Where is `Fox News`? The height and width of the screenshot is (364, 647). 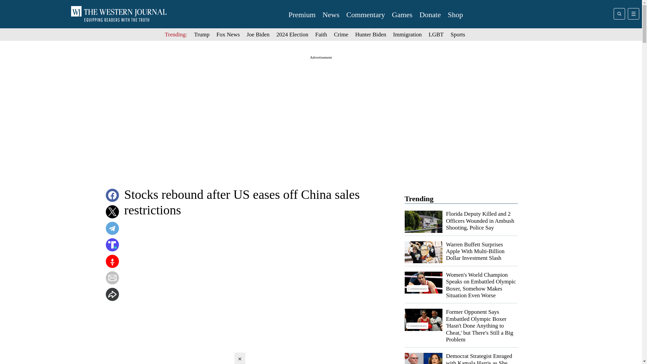 Fox News is located at coordinates (228, 34).